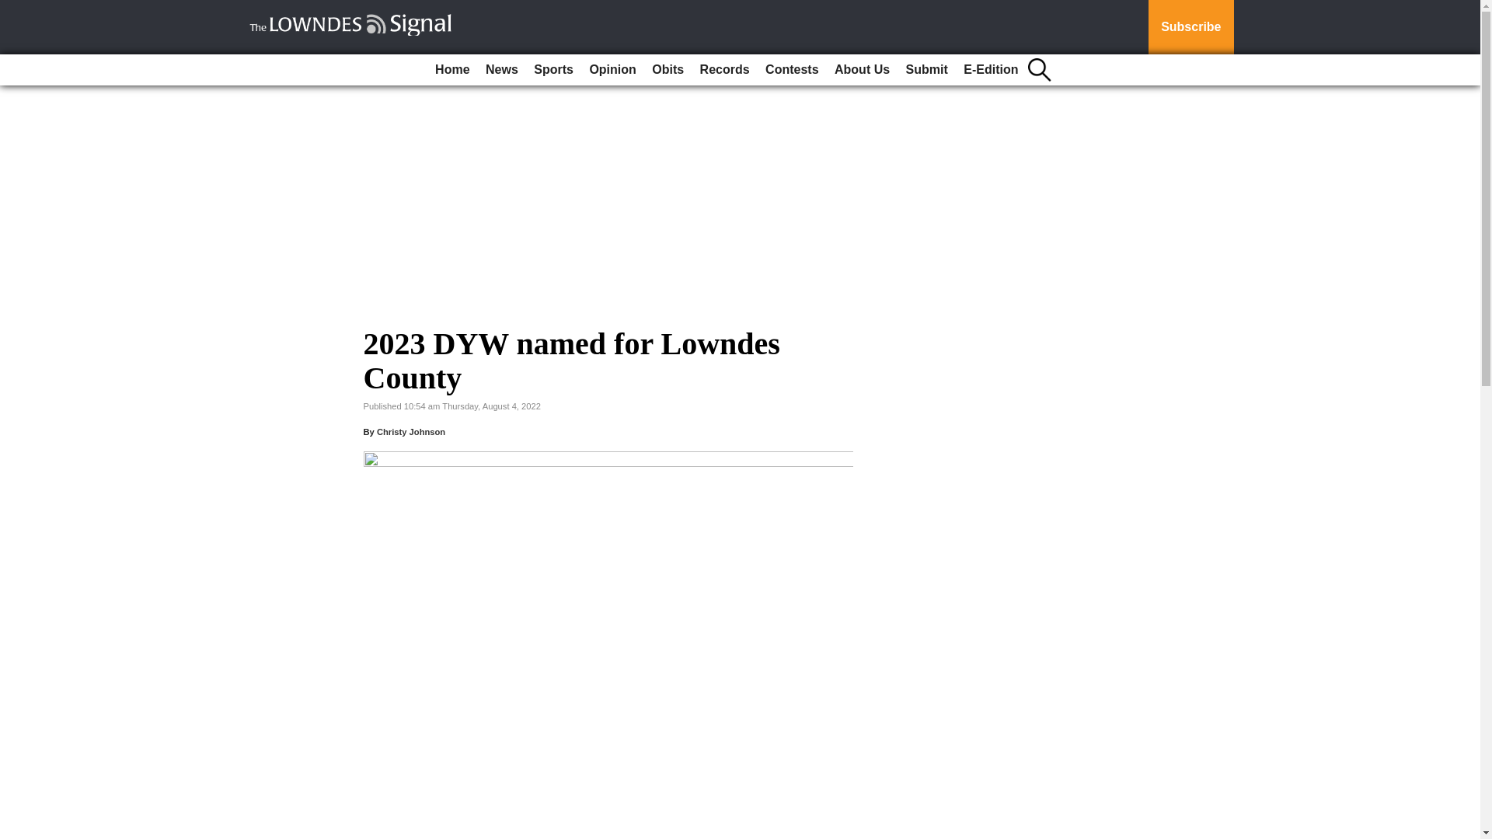  I want to click on Obits, so click(668, 70).